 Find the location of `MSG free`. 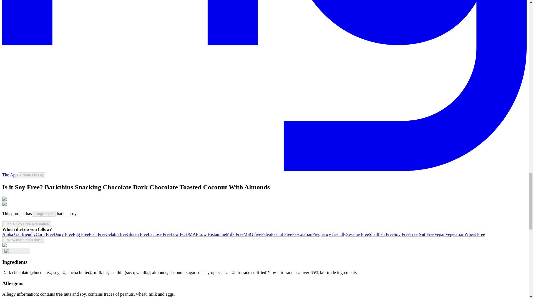

MSG free is located at coordinates (252, 234).